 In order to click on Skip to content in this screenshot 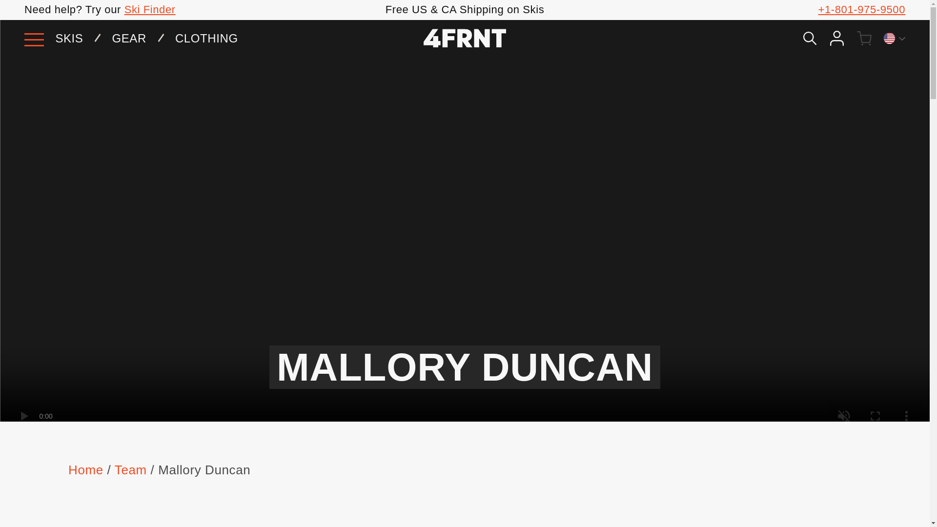, I will do `click(29, 11)`.